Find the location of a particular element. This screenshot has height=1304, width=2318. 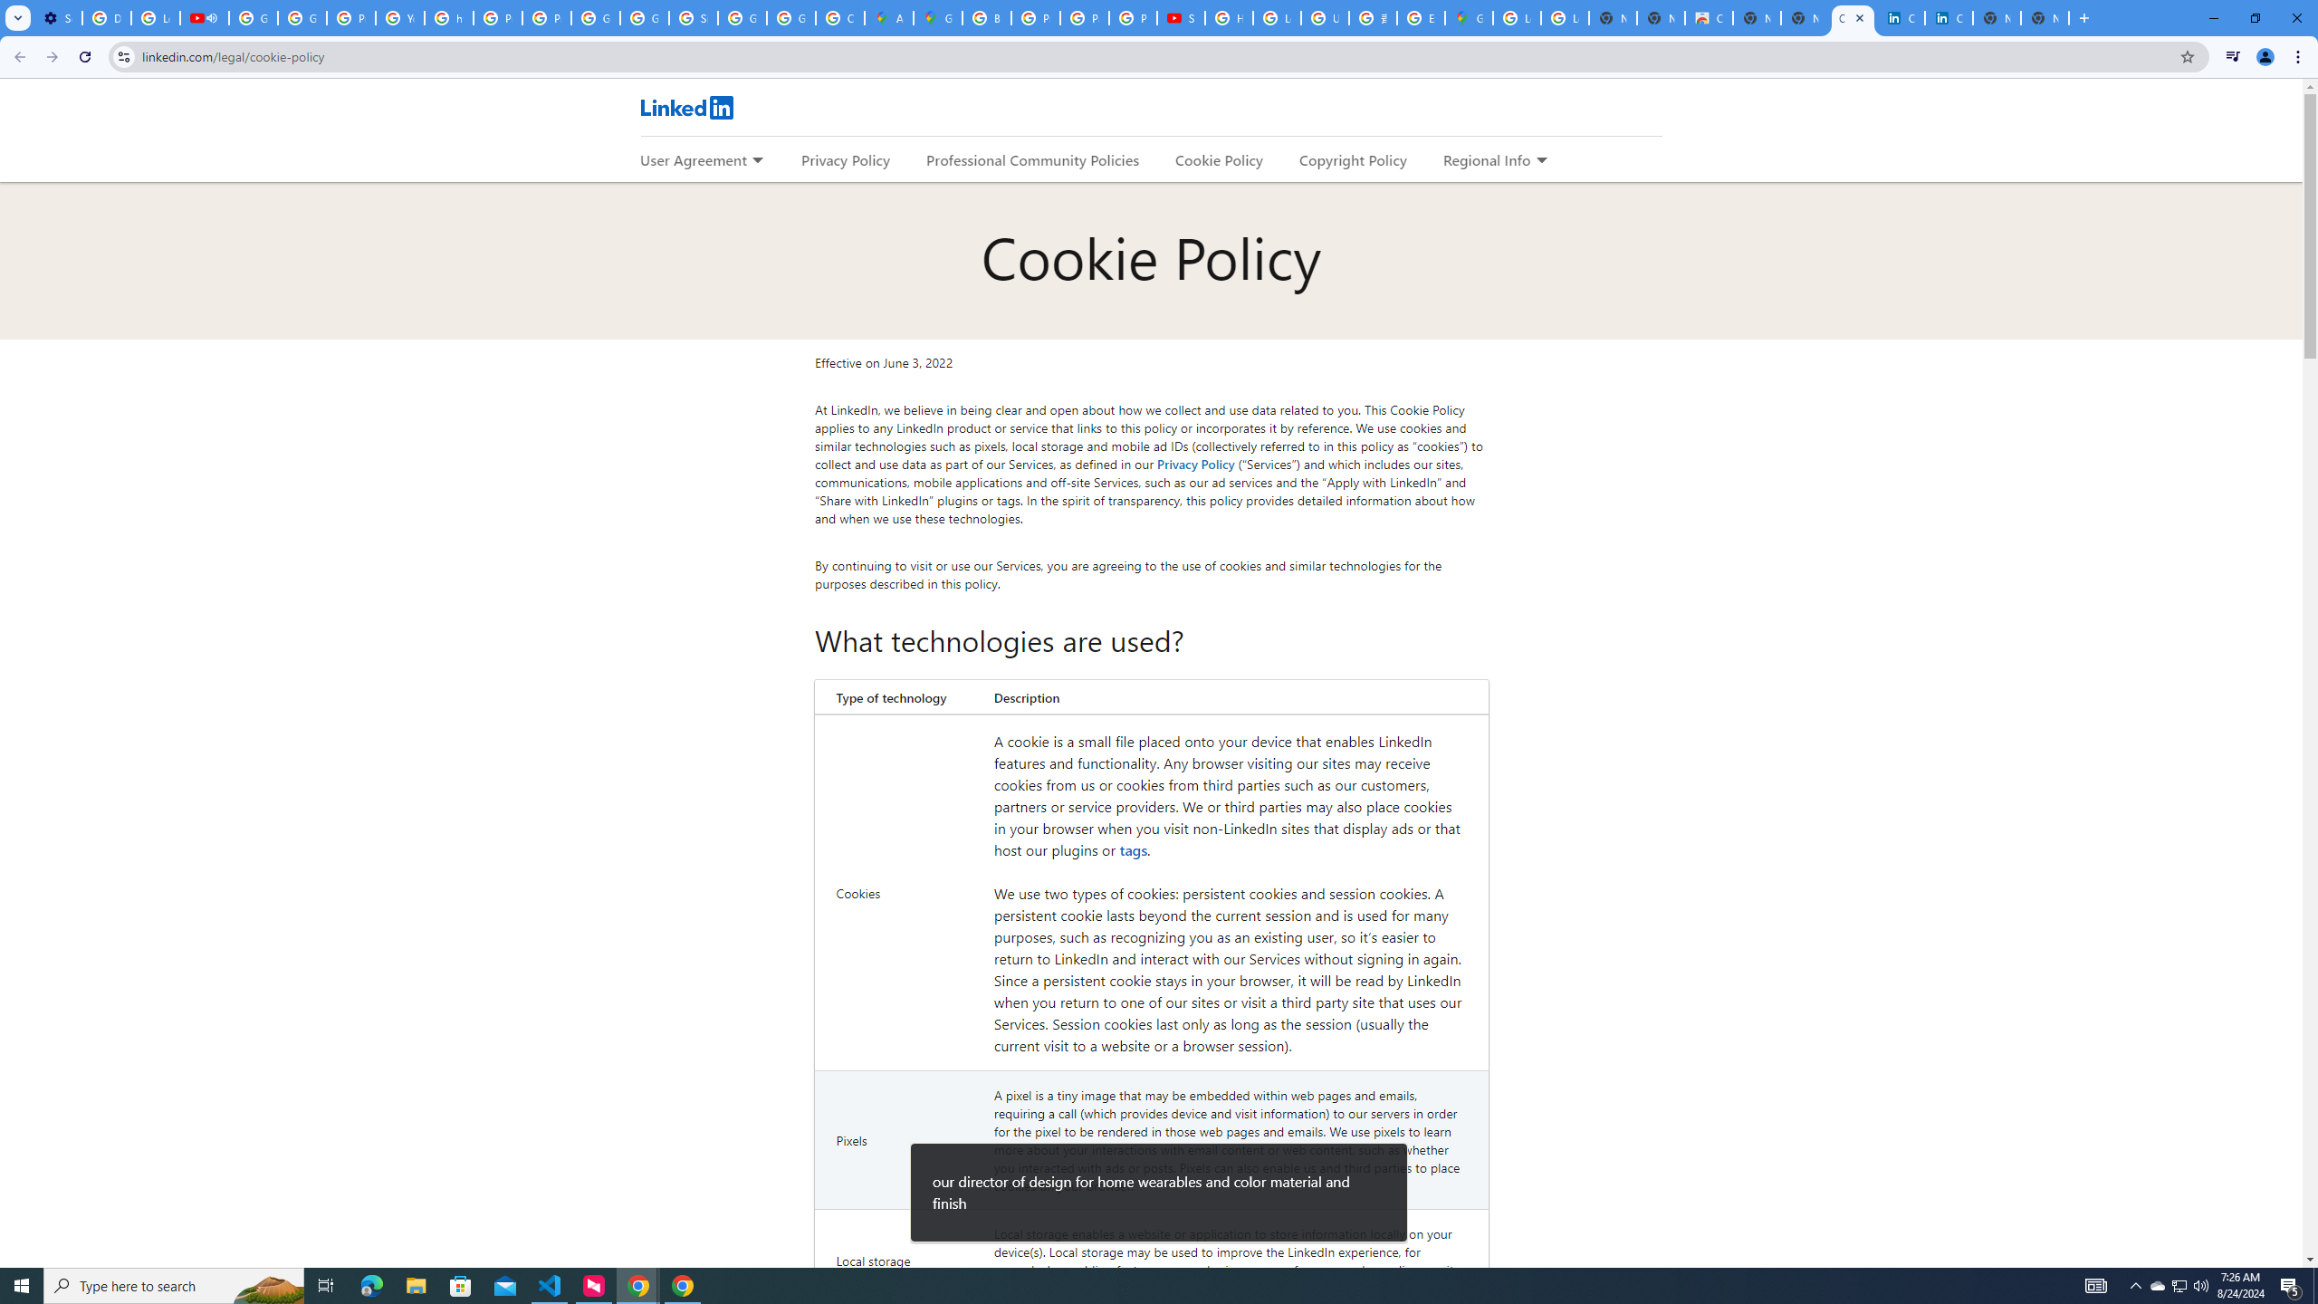

Copyright Policy is located at coordinates (1352, 159).